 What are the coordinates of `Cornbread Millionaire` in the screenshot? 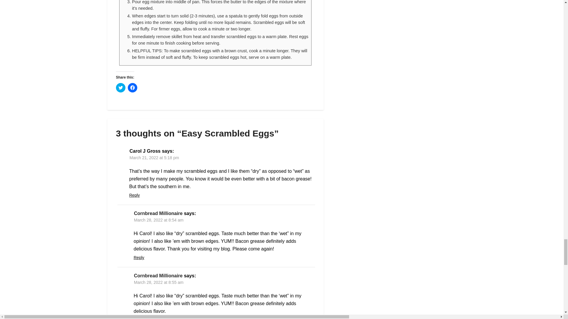 It's located at (158, 275).